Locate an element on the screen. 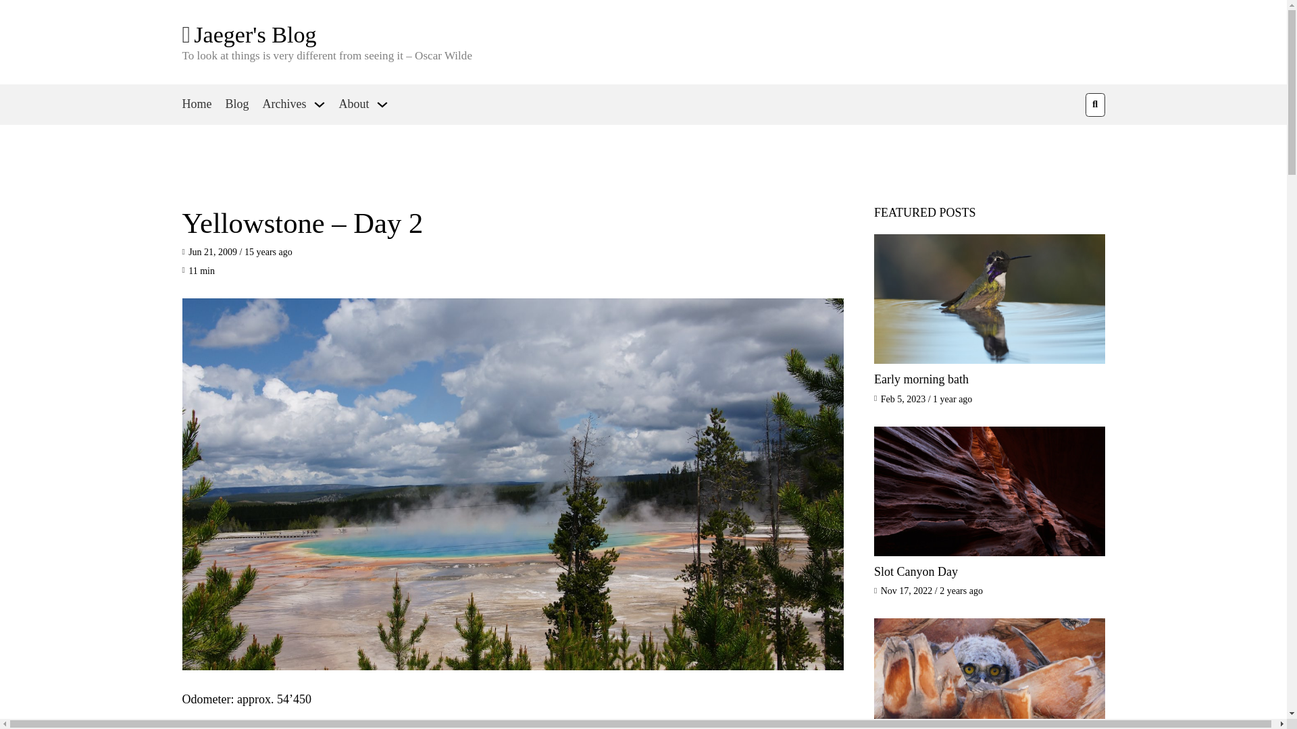 This screenshot has width=1297, height=729. Archives is located at coordinates (284, 105).